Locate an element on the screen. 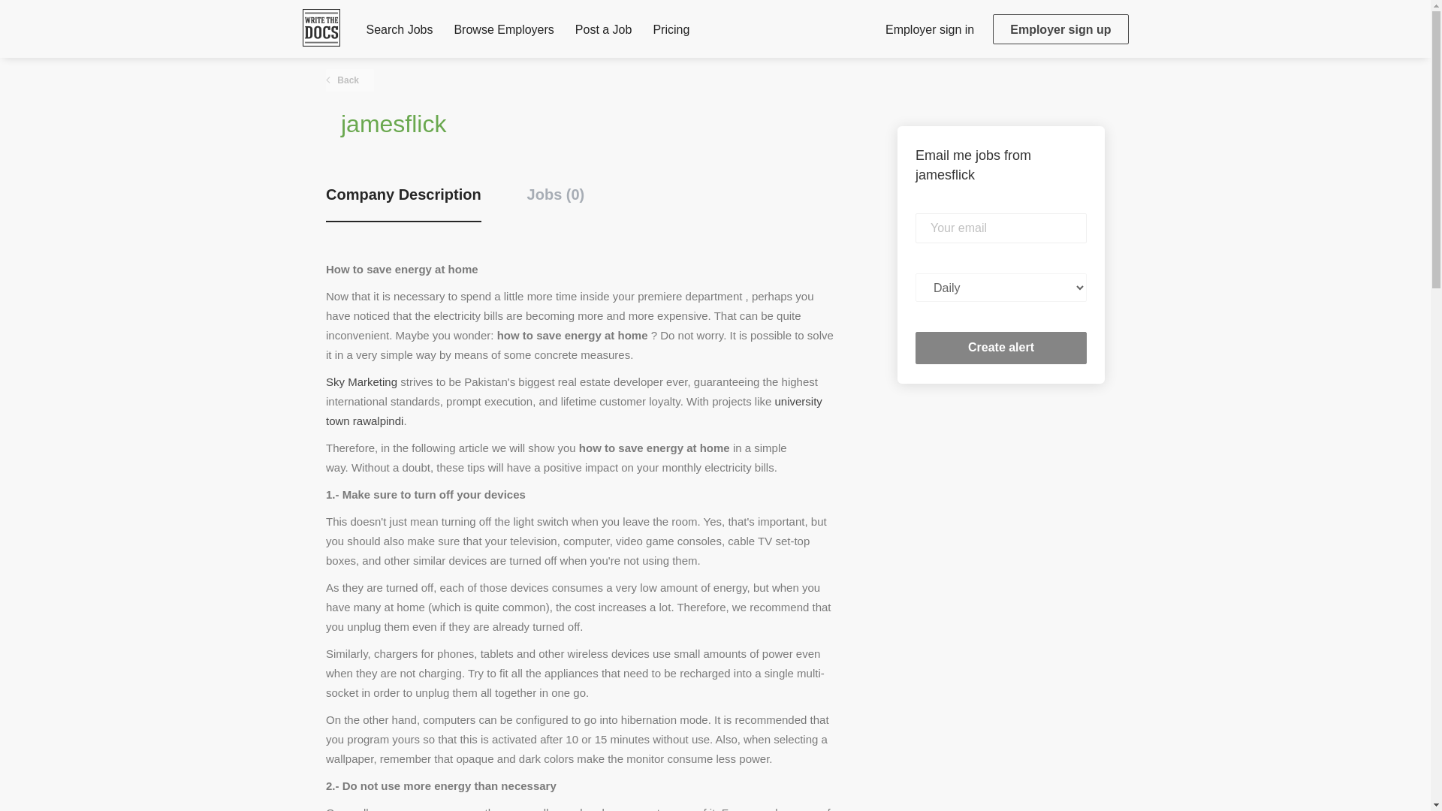 This screenshot has height=811, width=1442. university town rawalpindi is located at coordinates (574, 411).